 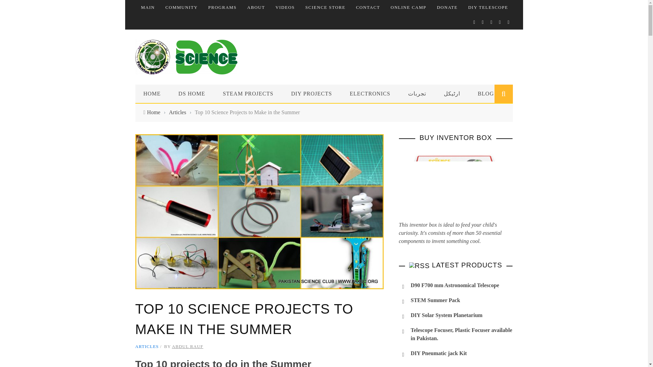 I want to click on VIDEOS, so click(x=285, y=7).